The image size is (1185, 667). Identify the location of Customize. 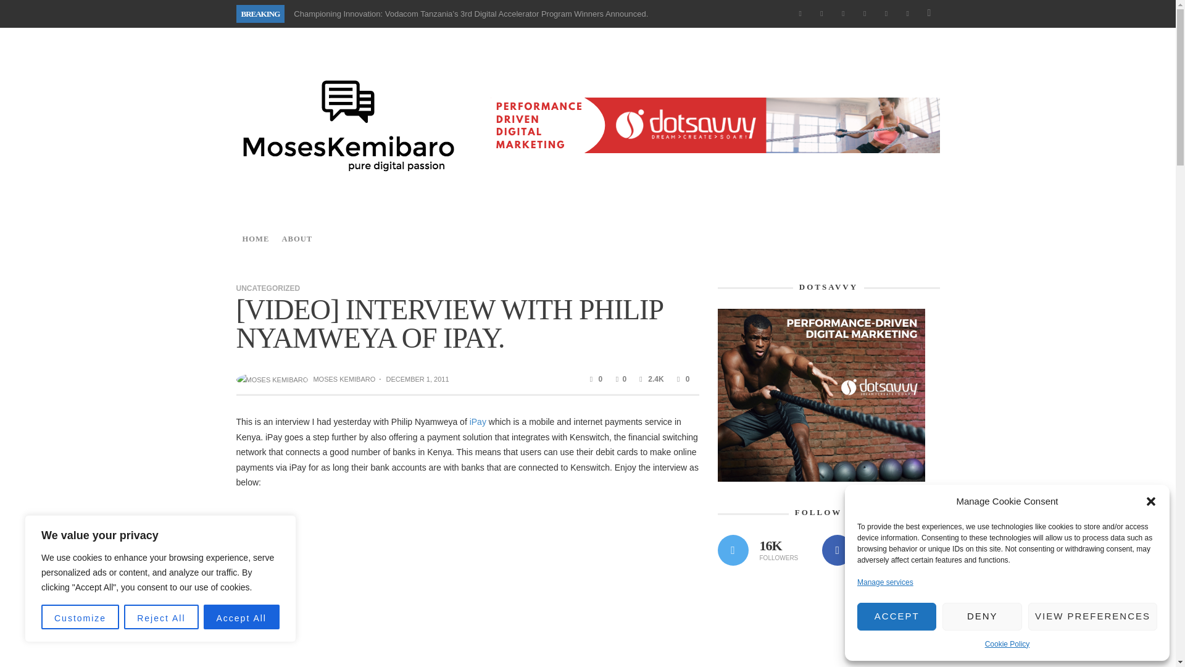
(80, 616).